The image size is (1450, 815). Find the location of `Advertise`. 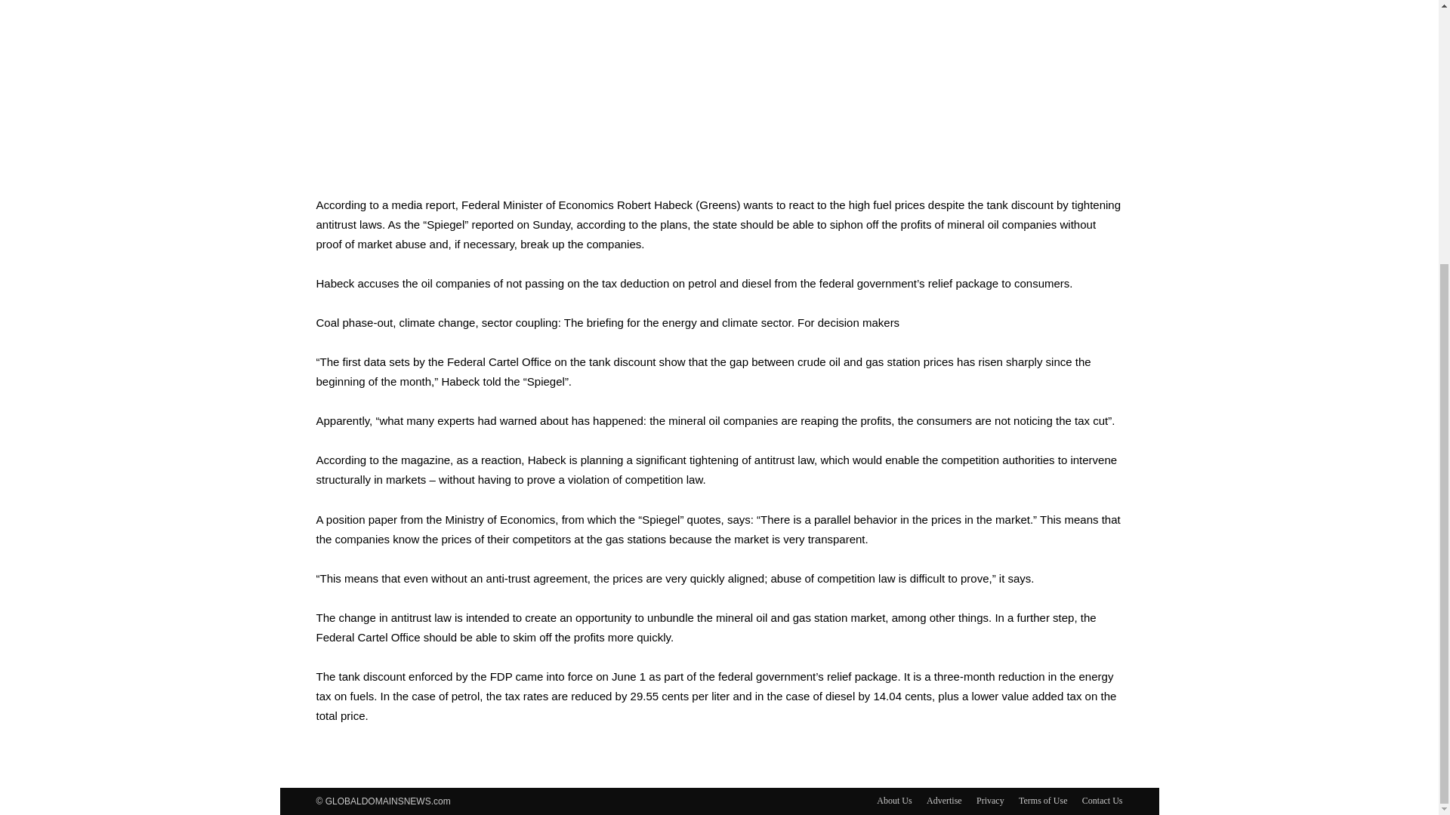

Advertise is located at coordinates (944, 800).